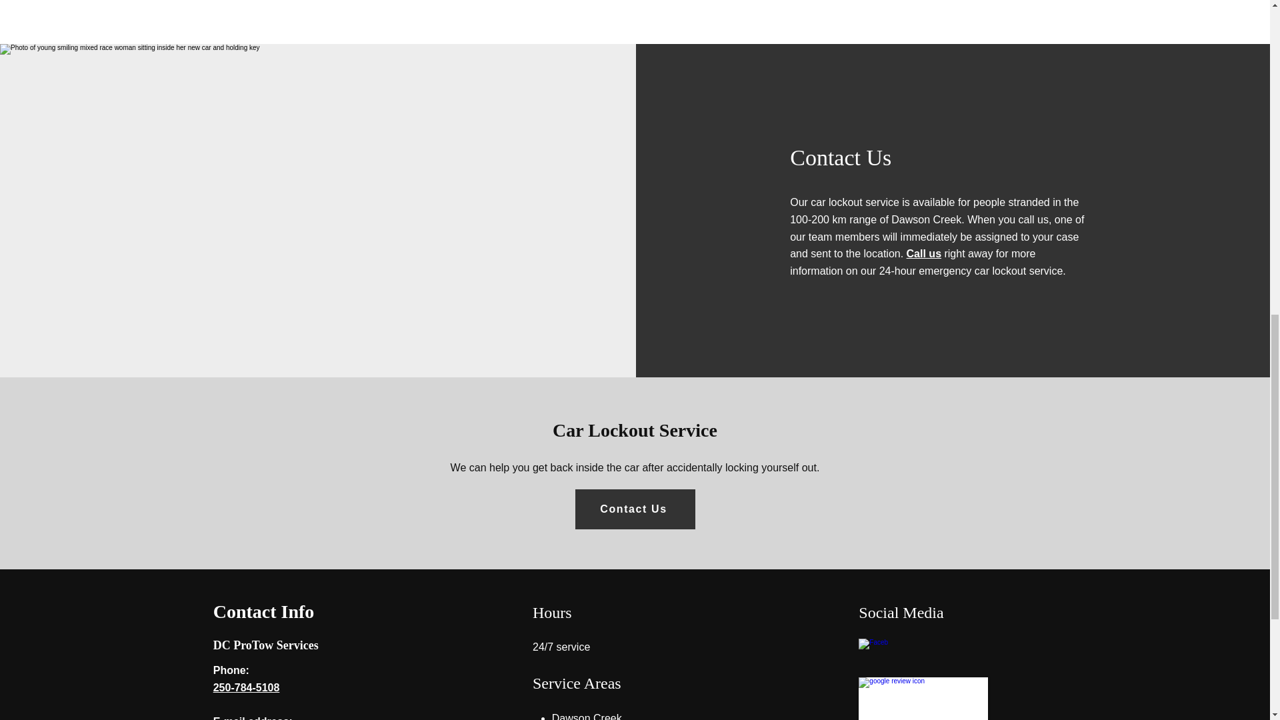 This screenshot has width=1280, height=720. What do you see at coordinates (247, 687) in the screenshot?
I see `250-784-5108` at bounding box center [247, 687].